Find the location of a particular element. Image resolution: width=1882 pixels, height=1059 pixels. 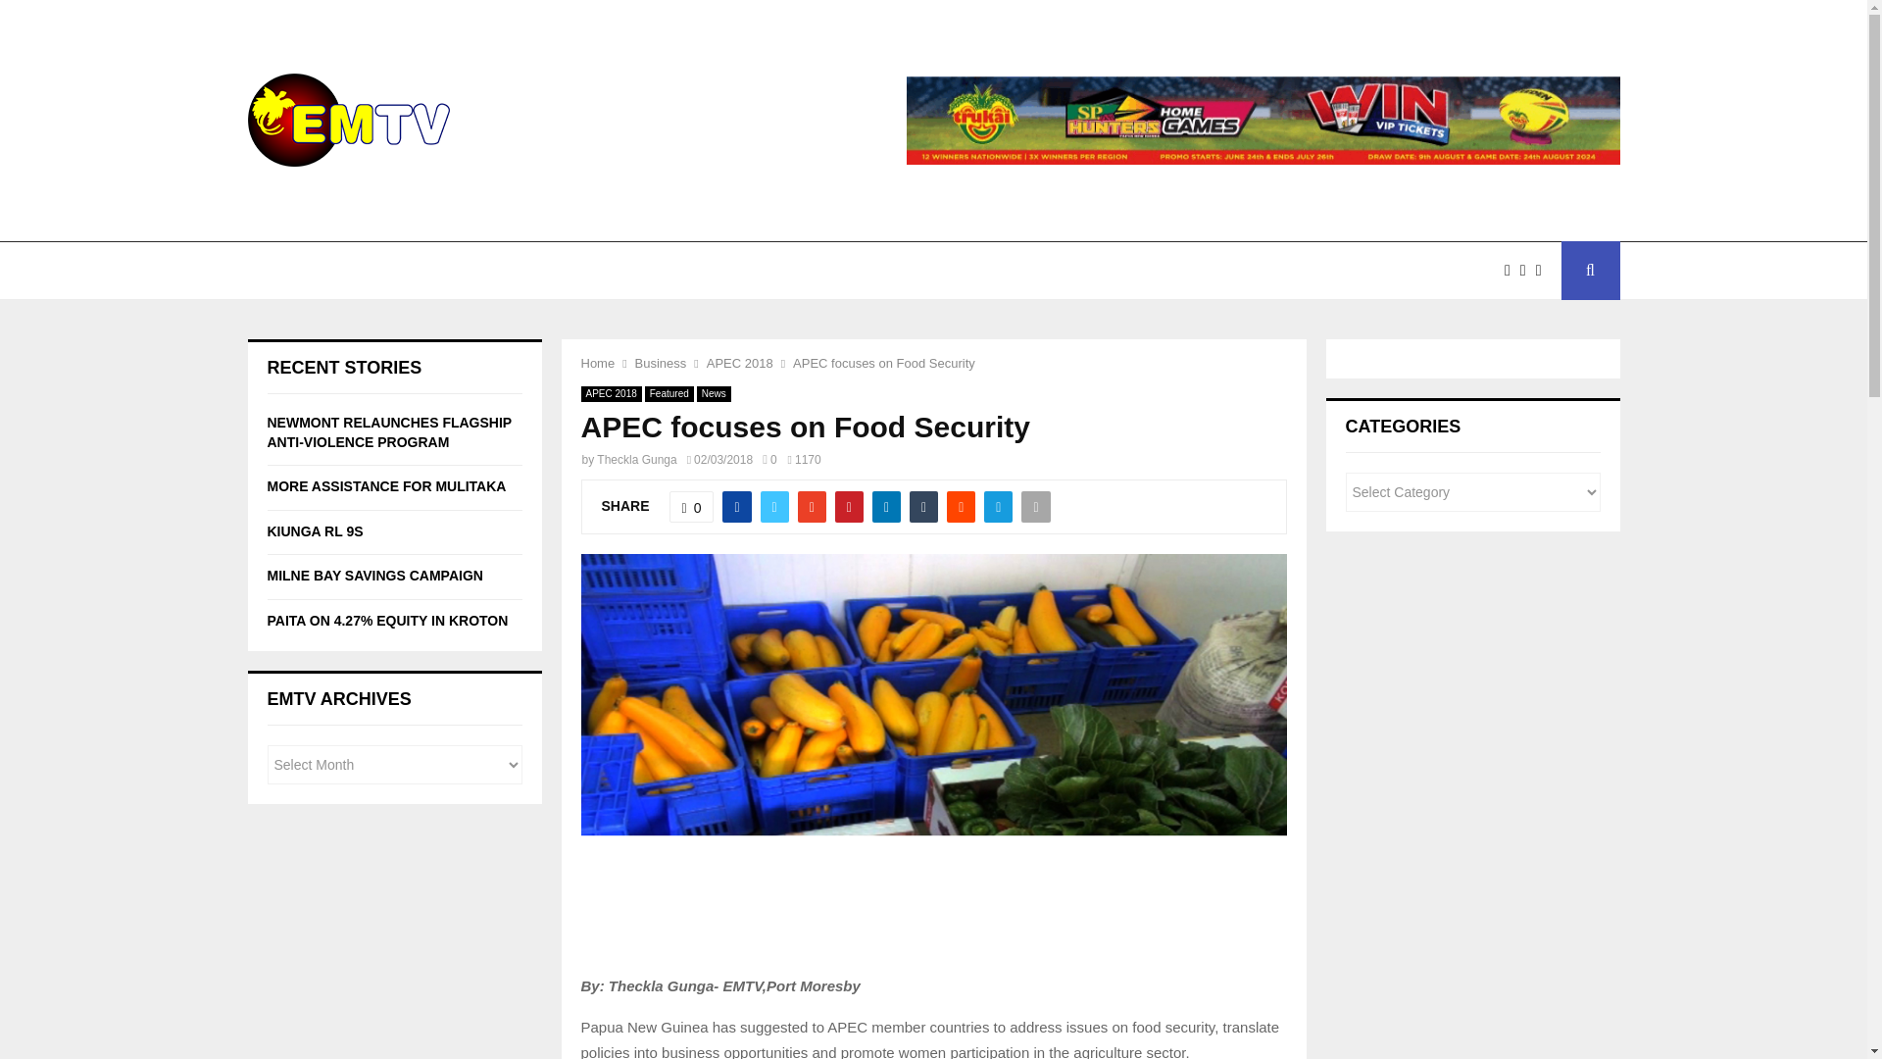

WATCH NOW is located at coordinates (396, 271).